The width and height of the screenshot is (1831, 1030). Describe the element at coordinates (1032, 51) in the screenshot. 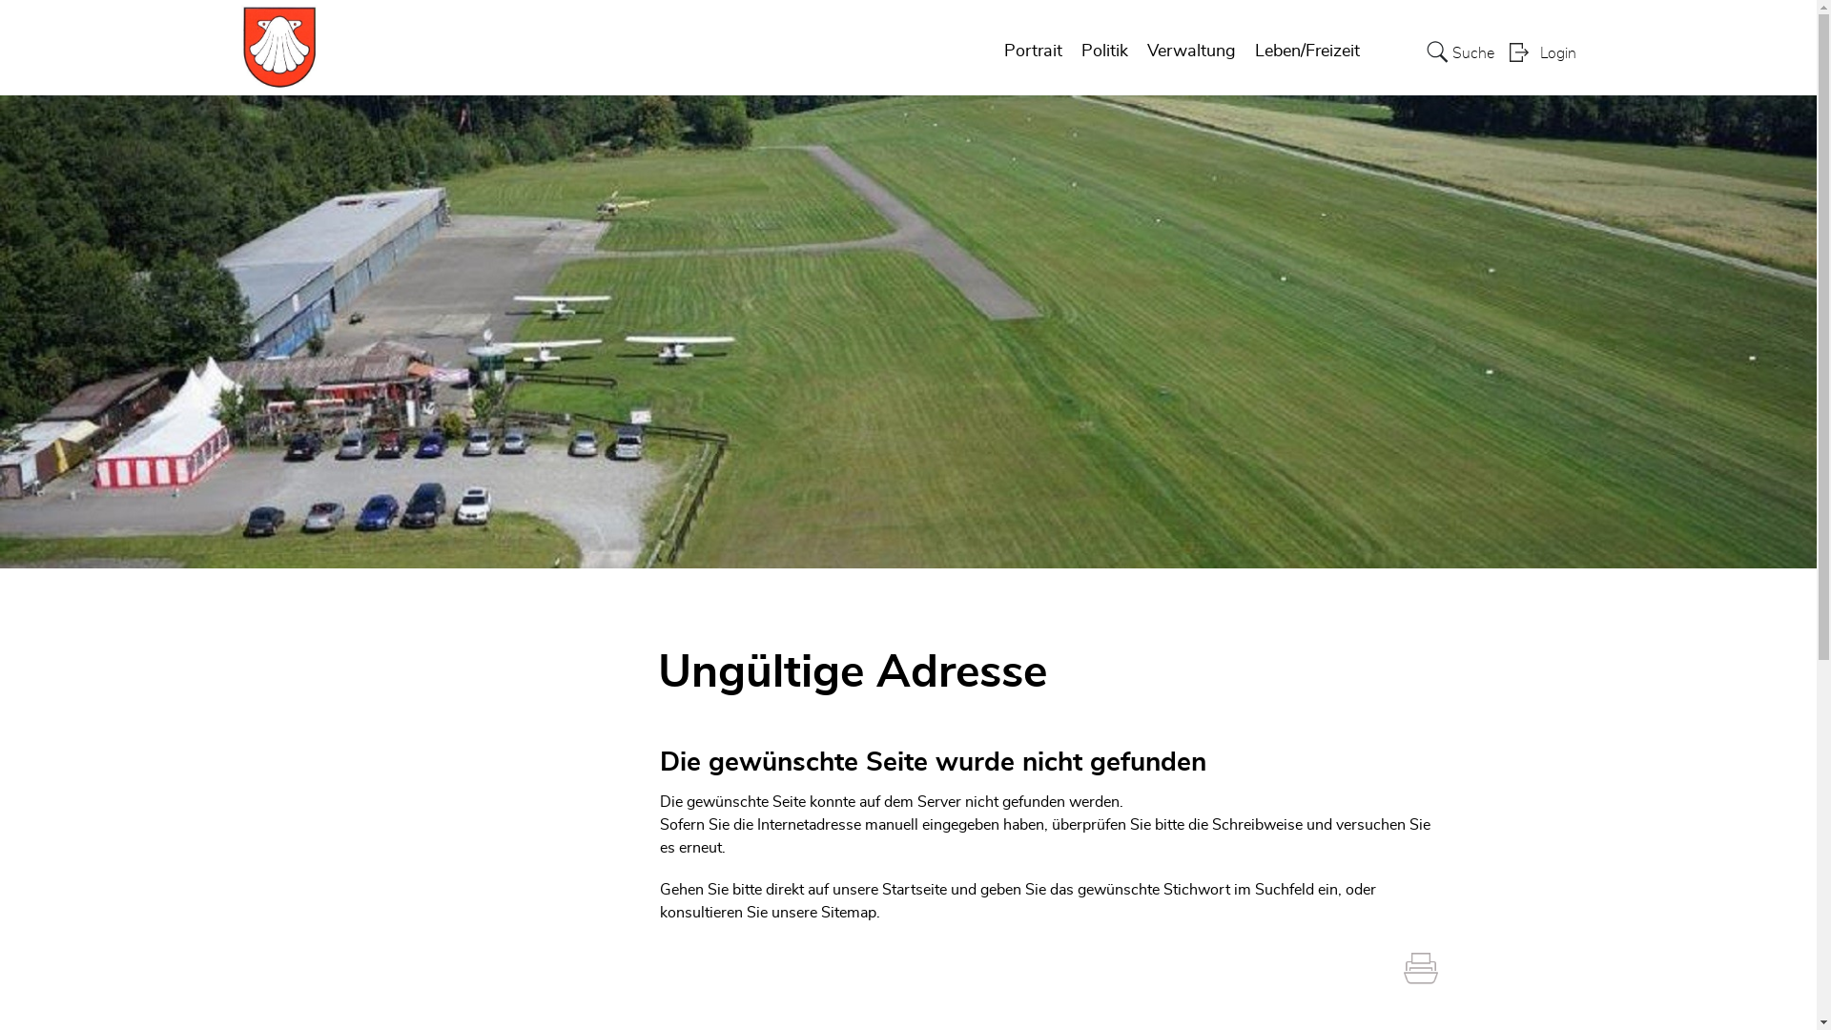

I see `Portrait` at that location.